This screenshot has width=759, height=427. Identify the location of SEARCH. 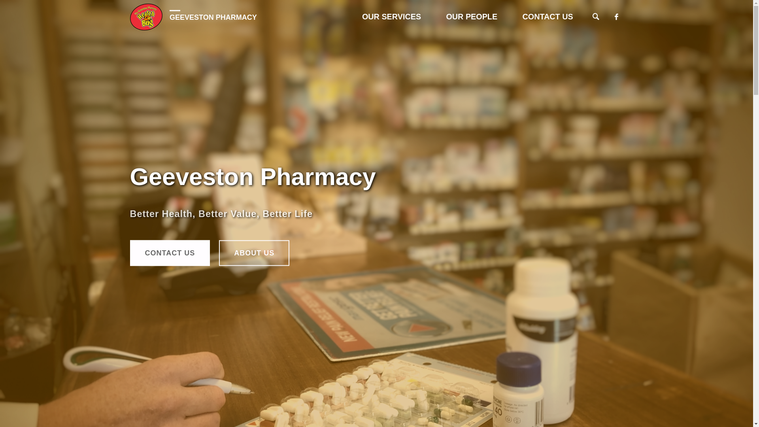
(596, 17).